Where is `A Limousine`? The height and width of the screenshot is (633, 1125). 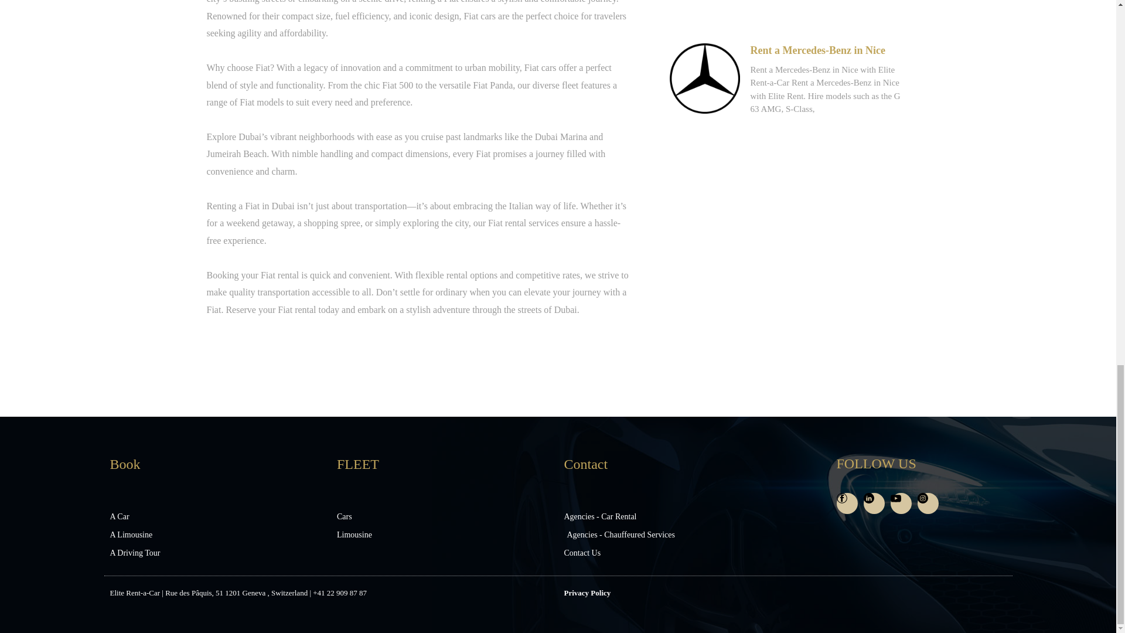
A Limousine is located at coordinates (218, 535).